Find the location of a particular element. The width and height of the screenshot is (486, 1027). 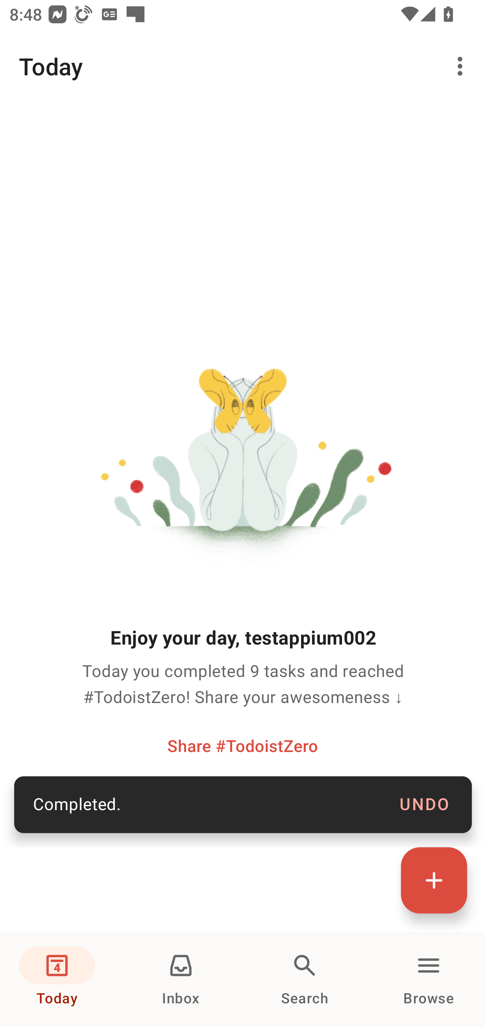

Inbox is located at coordinates (181, 980).